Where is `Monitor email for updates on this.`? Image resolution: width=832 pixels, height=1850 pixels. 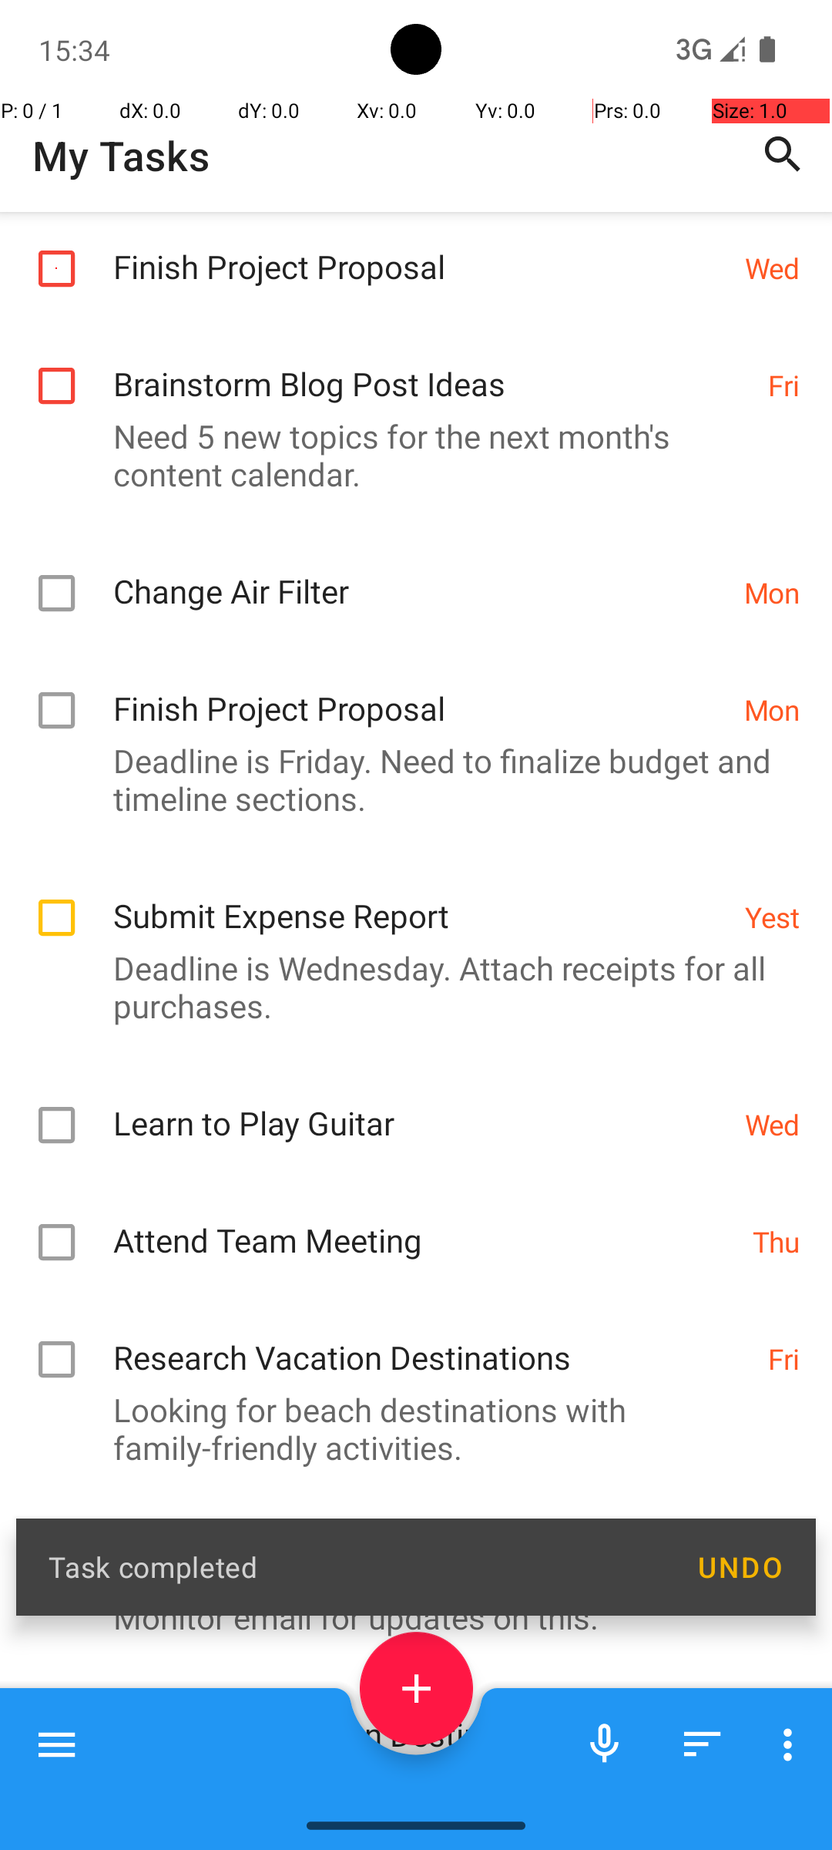
Monitor email for updates on this. is located at coordinates (408, 1722).